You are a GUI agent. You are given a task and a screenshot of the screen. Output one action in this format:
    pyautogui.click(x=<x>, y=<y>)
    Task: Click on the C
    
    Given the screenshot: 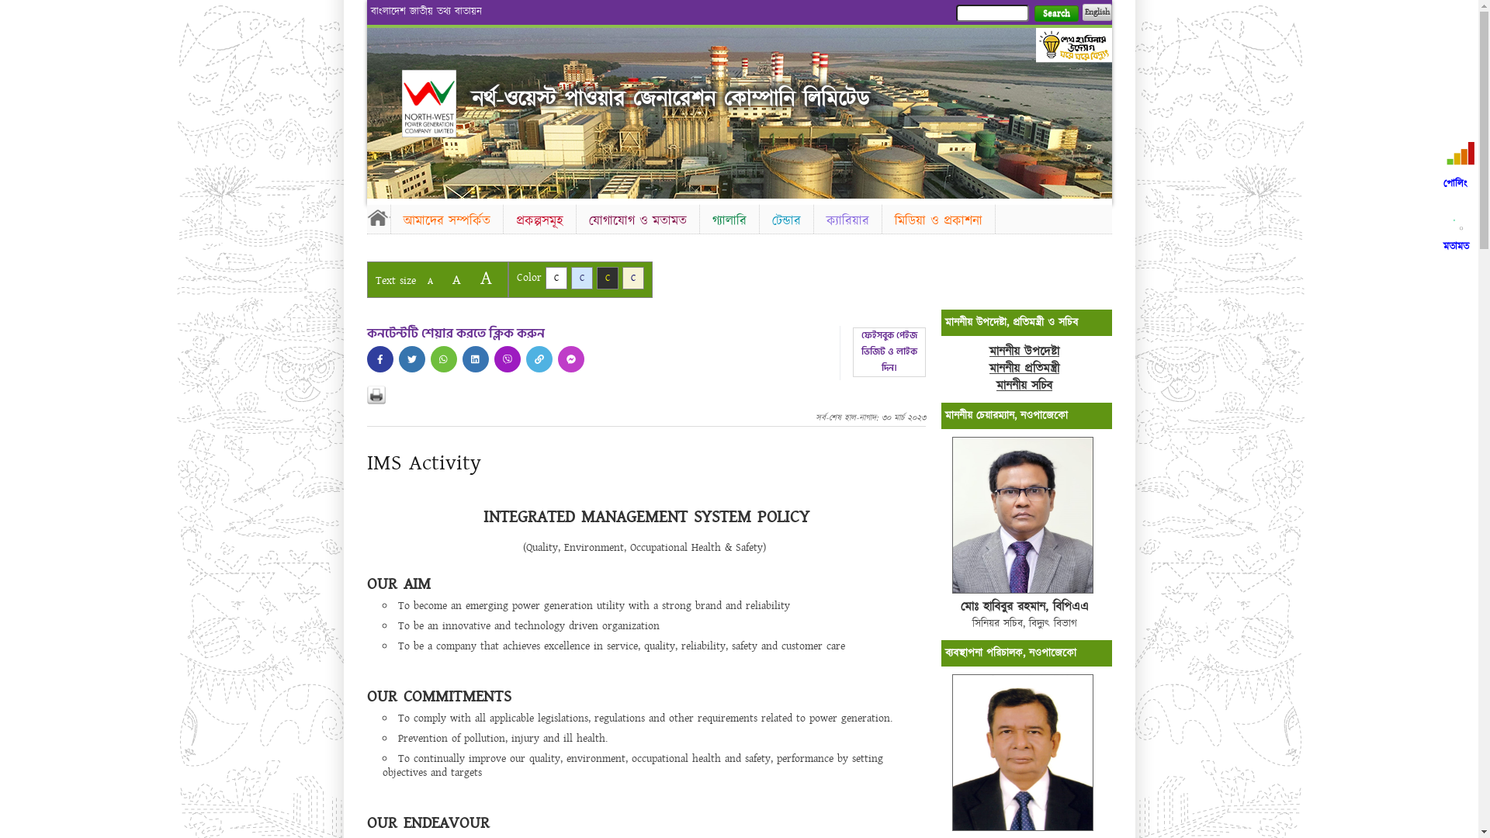 What is the action you would take?
    pyautogui.click(x=633, y=278)
    